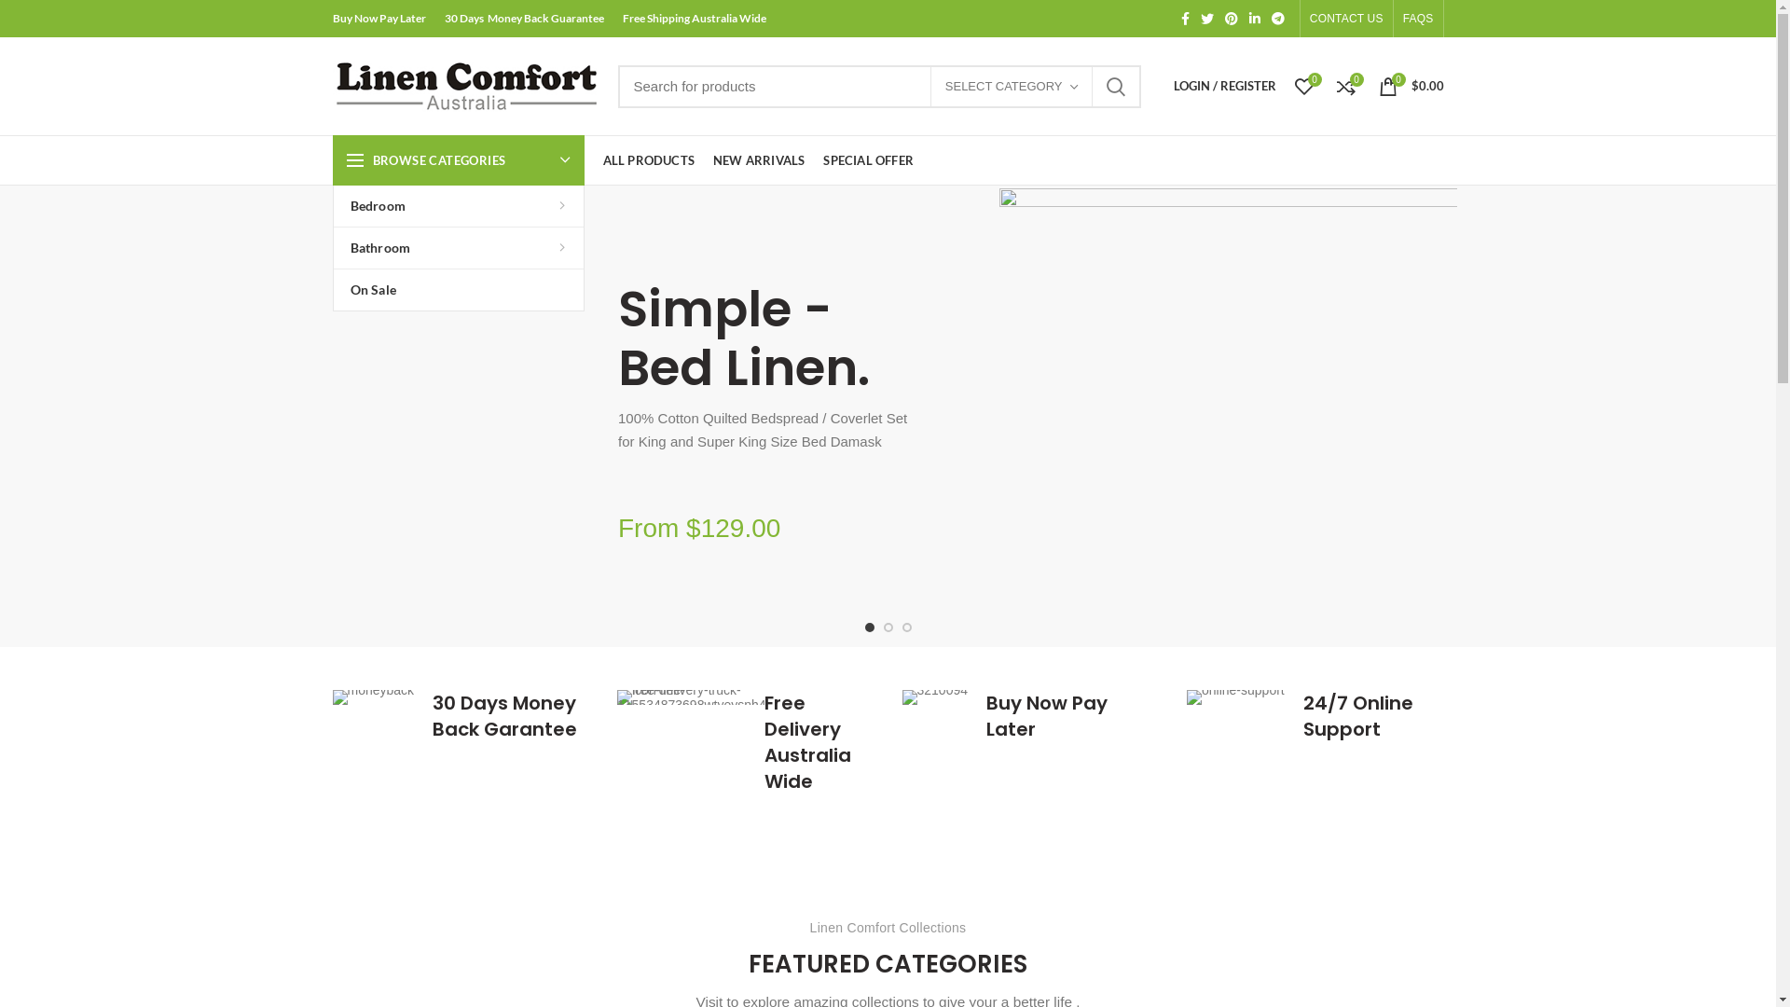 This screenshot has height=1007, width=1790. I want to click on LOGIN / REGISTER, so click(1224, 86).